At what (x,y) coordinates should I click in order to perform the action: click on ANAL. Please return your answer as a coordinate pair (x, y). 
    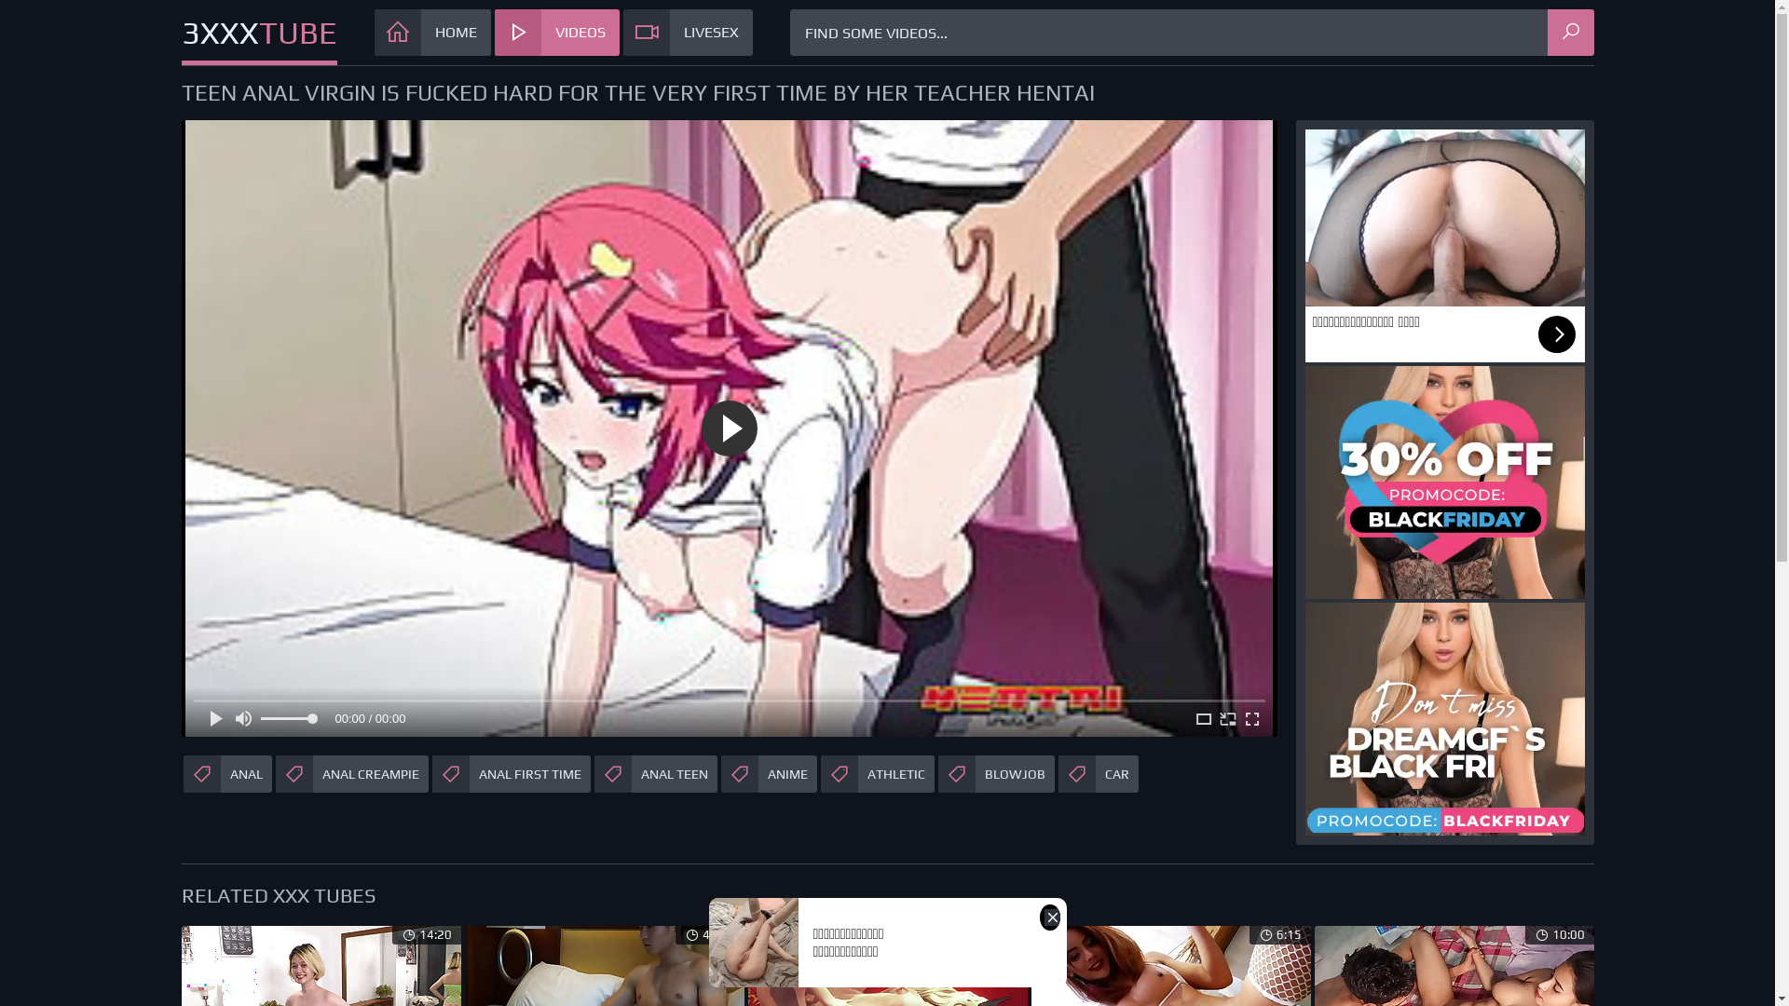
    Looking at the image, I should click on (227, 773).